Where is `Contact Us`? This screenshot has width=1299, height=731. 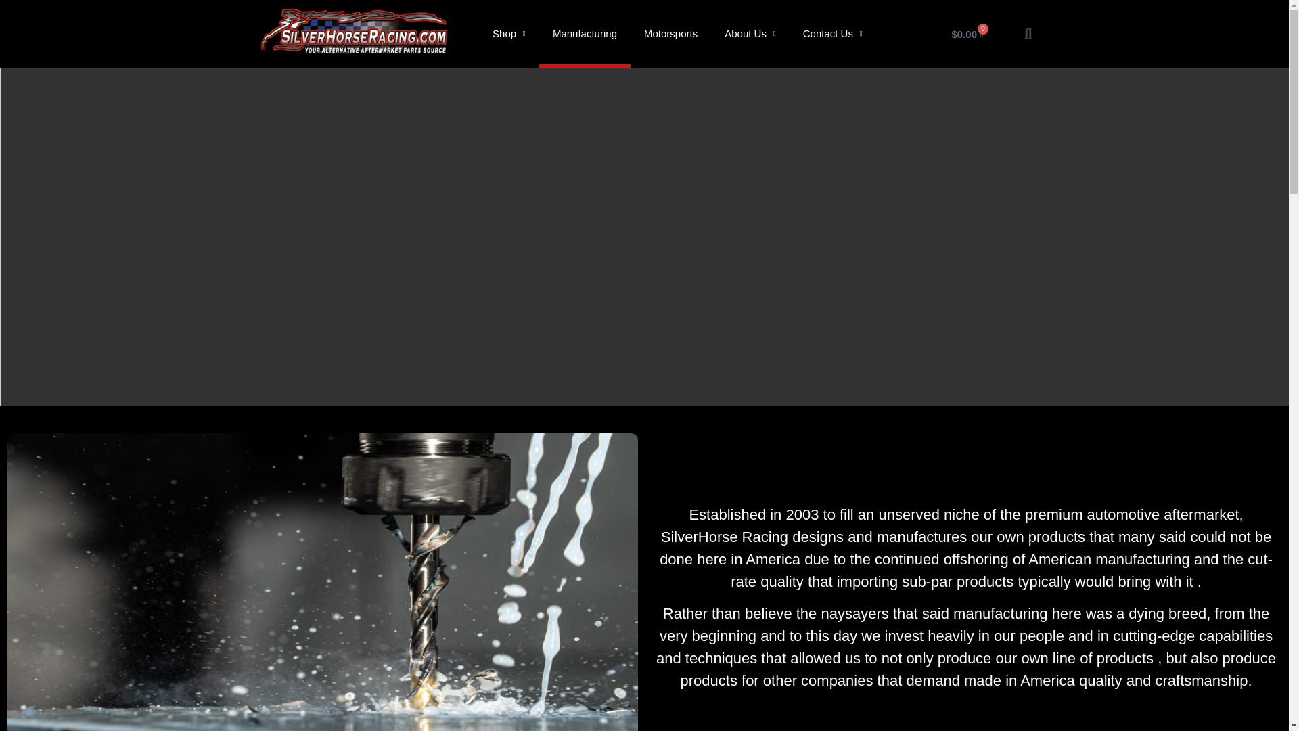
Contact Us is located at coordinates (832, 34).